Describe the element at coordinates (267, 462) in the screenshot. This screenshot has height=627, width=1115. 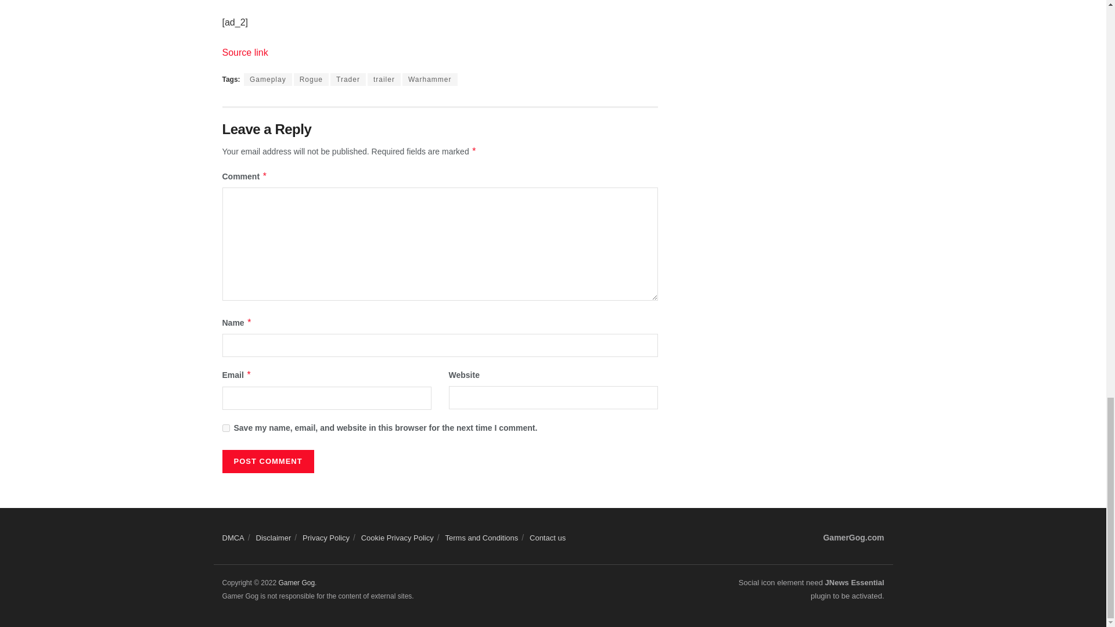
I see `Post Comment` at that location.